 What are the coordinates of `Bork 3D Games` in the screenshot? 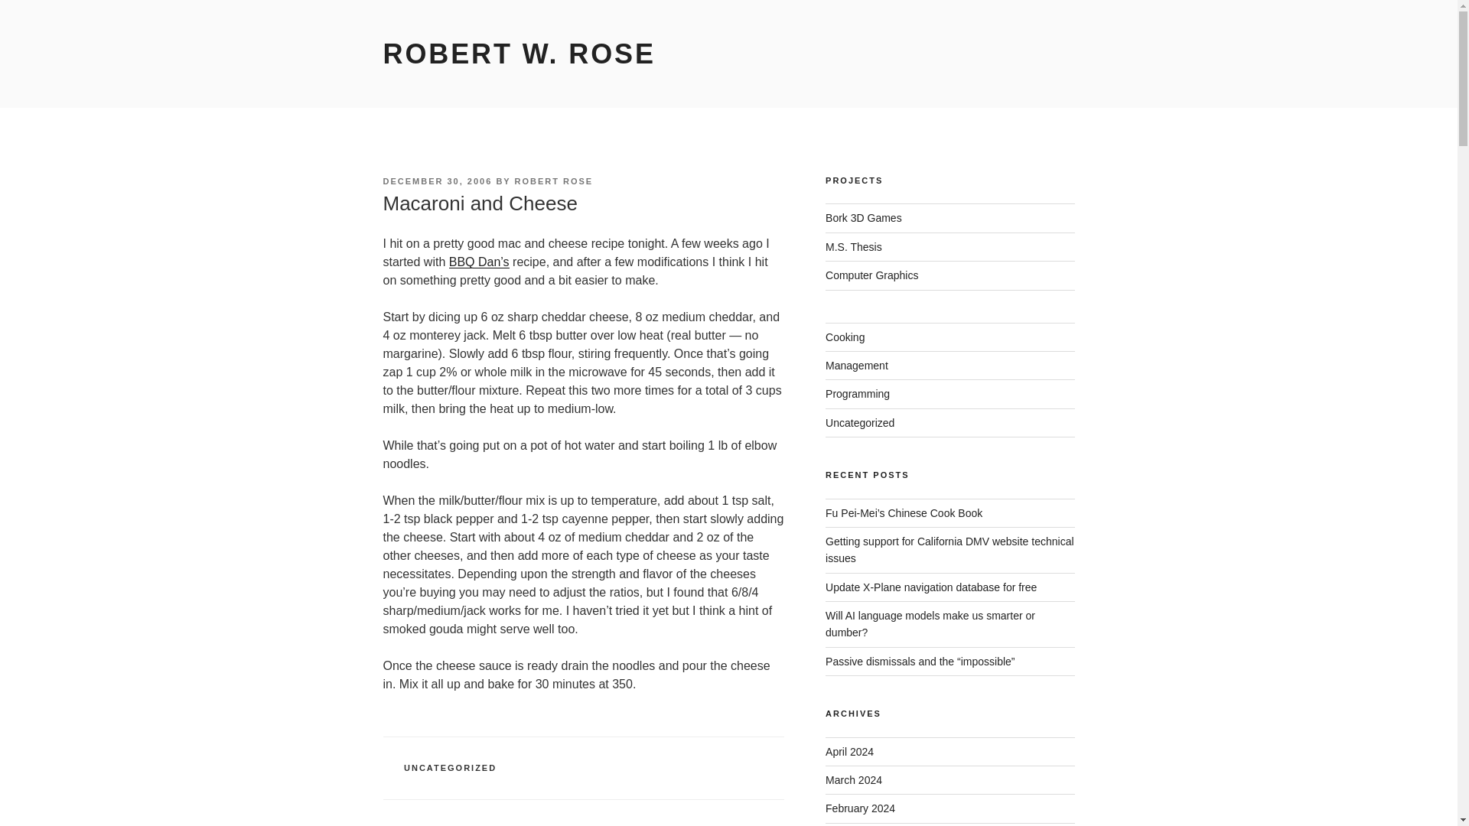 It's located at (863, 217).